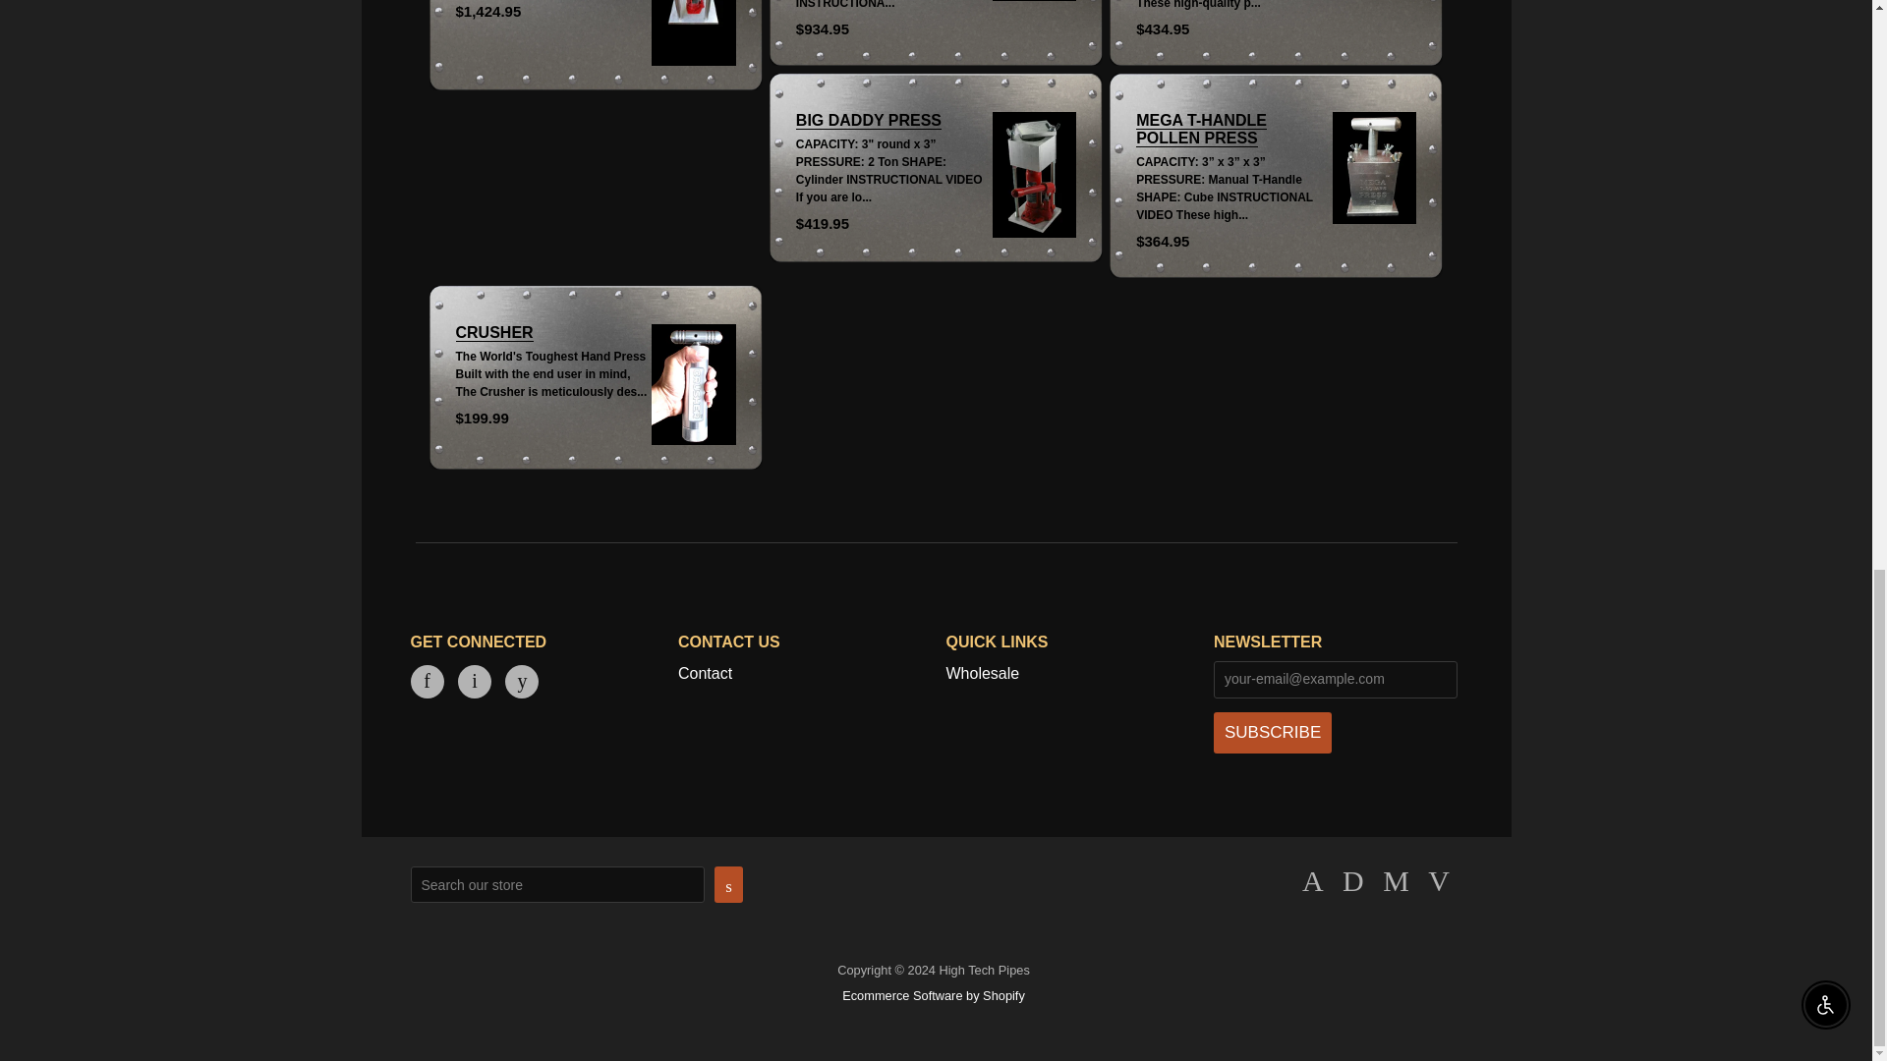 The image size is (1887, 1061). What do you see at coordinates (933, 994) in the screenshot?
I see `Ecommerce Software by Shopify` at bounding box center [933, 994].